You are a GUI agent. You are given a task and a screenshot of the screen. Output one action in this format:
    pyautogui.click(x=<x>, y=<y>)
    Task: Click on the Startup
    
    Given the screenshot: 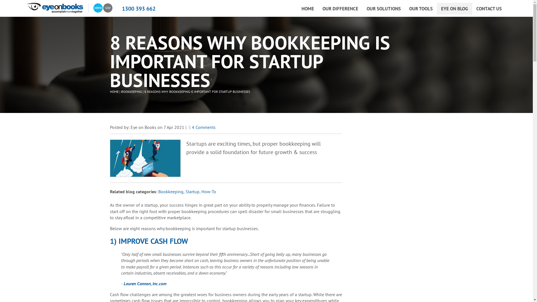 What is the action you would take?
    pyautogui.click(x=192, y=192)
    